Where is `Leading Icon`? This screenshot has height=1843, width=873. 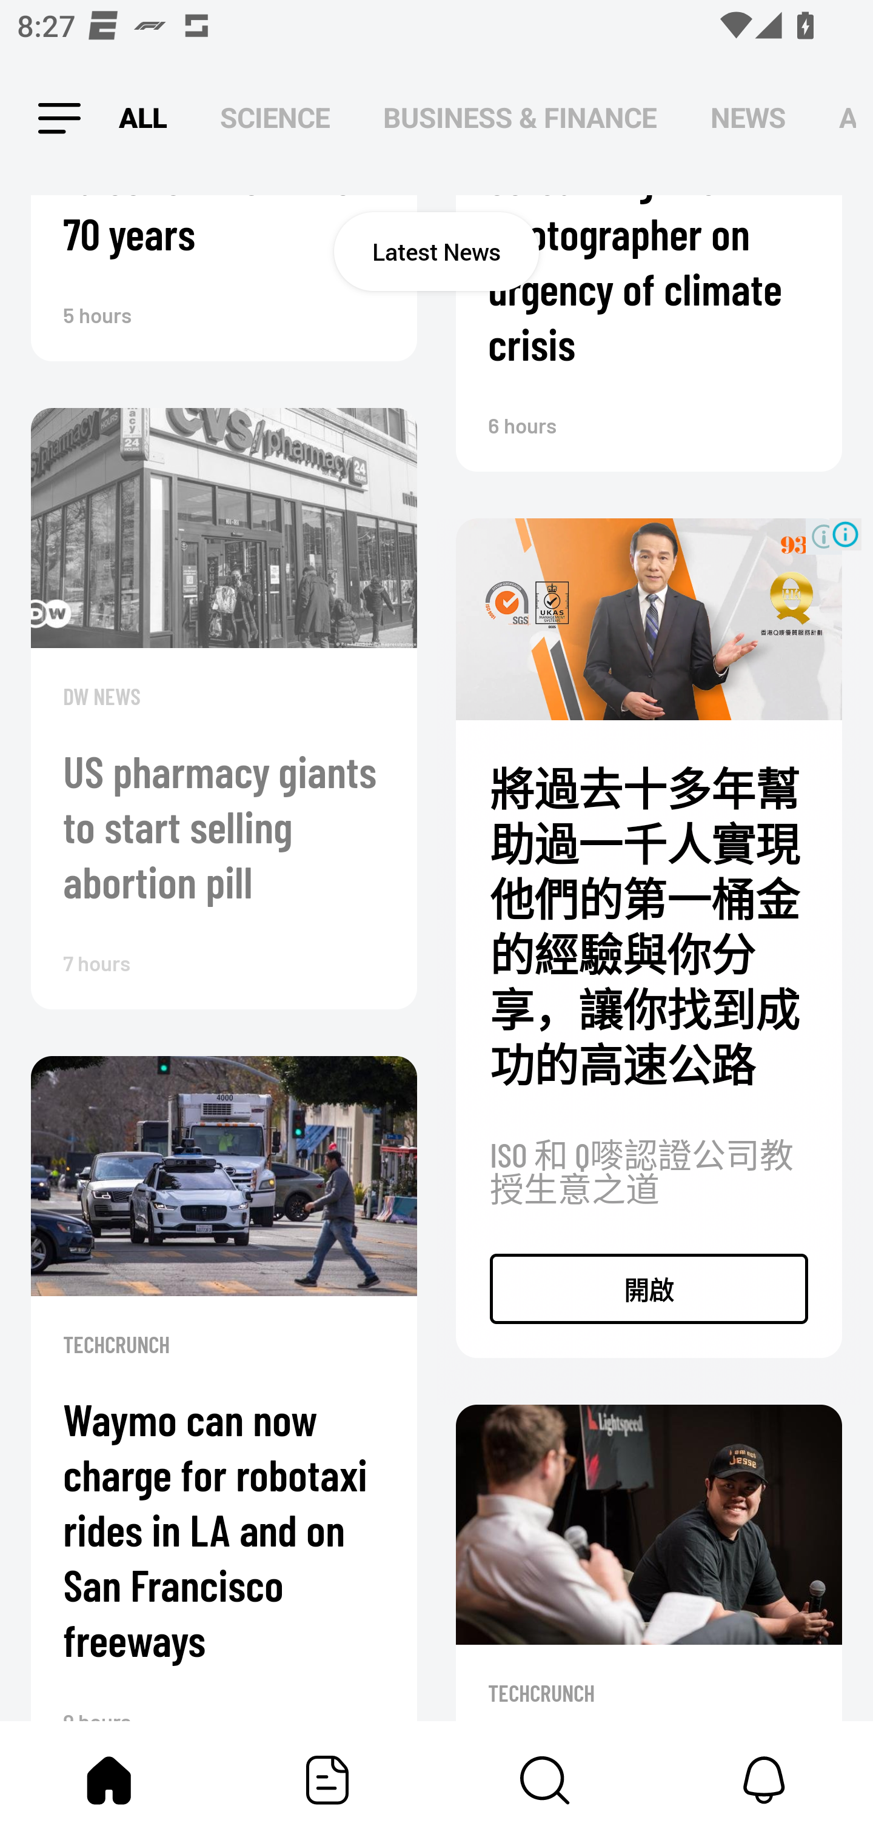
Leading Icon is located at coordinates (50, 119).